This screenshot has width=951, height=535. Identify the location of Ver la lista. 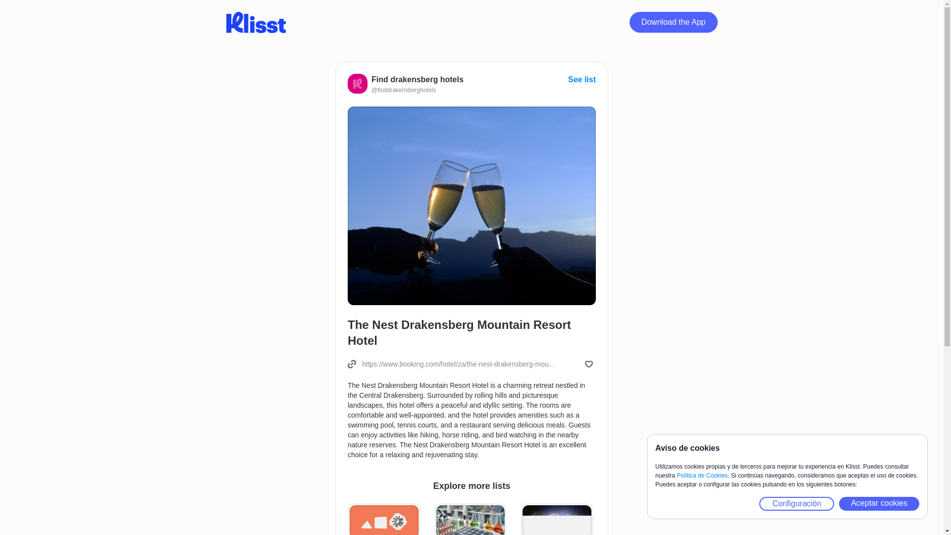
(581, 79).